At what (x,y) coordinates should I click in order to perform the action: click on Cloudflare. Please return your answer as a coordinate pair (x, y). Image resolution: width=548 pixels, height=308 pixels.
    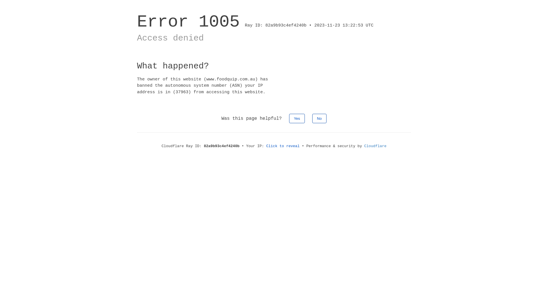
    Looking at the image, I should click on (375, 146).